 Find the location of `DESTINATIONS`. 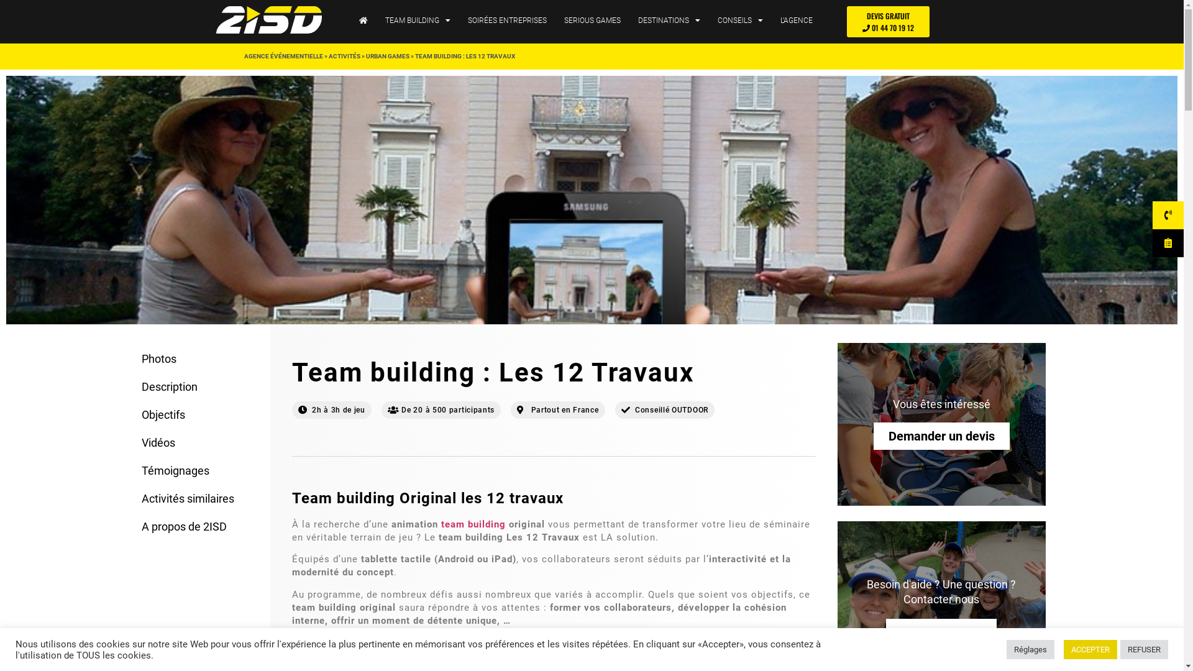

DESTINATIONS is located at coordinates (669, 21).